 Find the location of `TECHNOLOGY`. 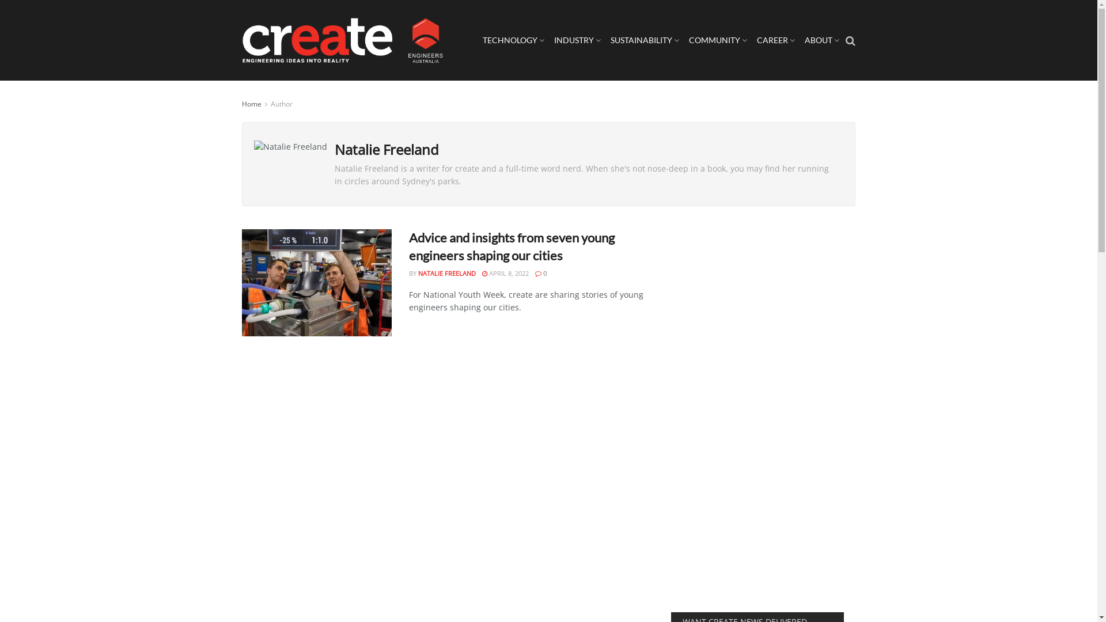

TECHNOLOGY is located at coordinates (513, 40).